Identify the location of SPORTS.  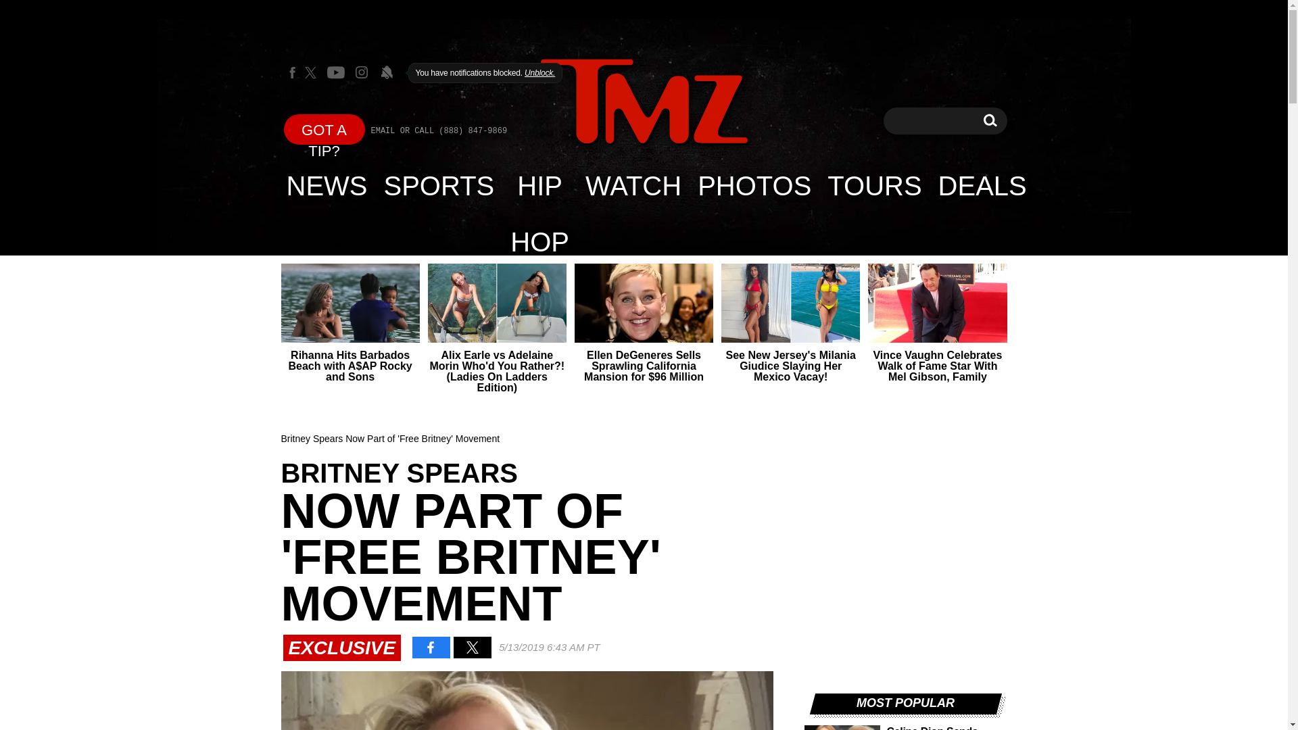
(990, 120).